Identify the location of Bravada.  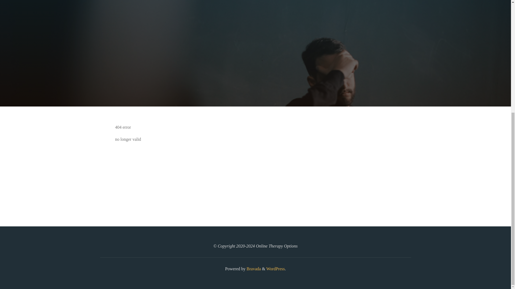
(253, 269).